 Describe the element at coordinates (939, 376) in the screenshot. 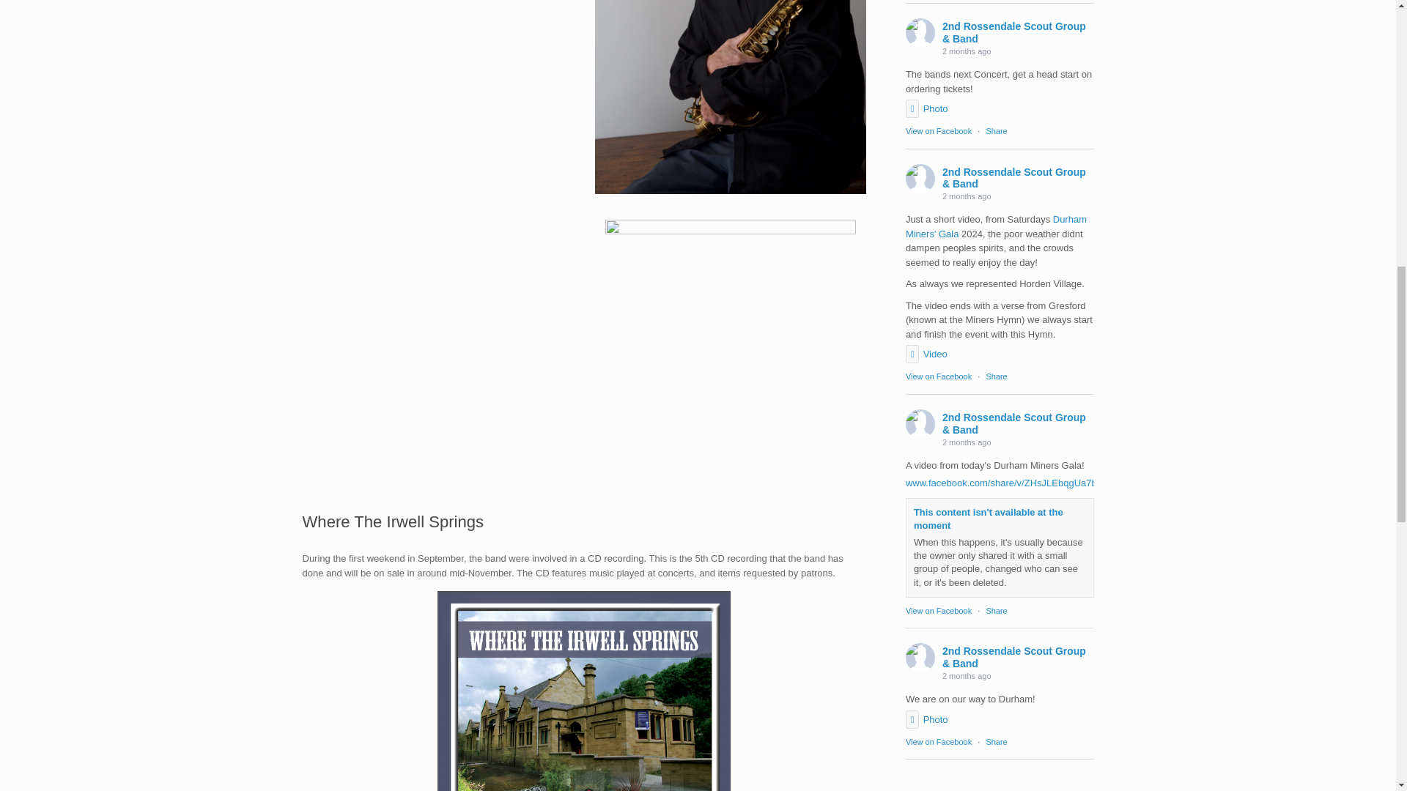

I see `View on Facebook` at that location.